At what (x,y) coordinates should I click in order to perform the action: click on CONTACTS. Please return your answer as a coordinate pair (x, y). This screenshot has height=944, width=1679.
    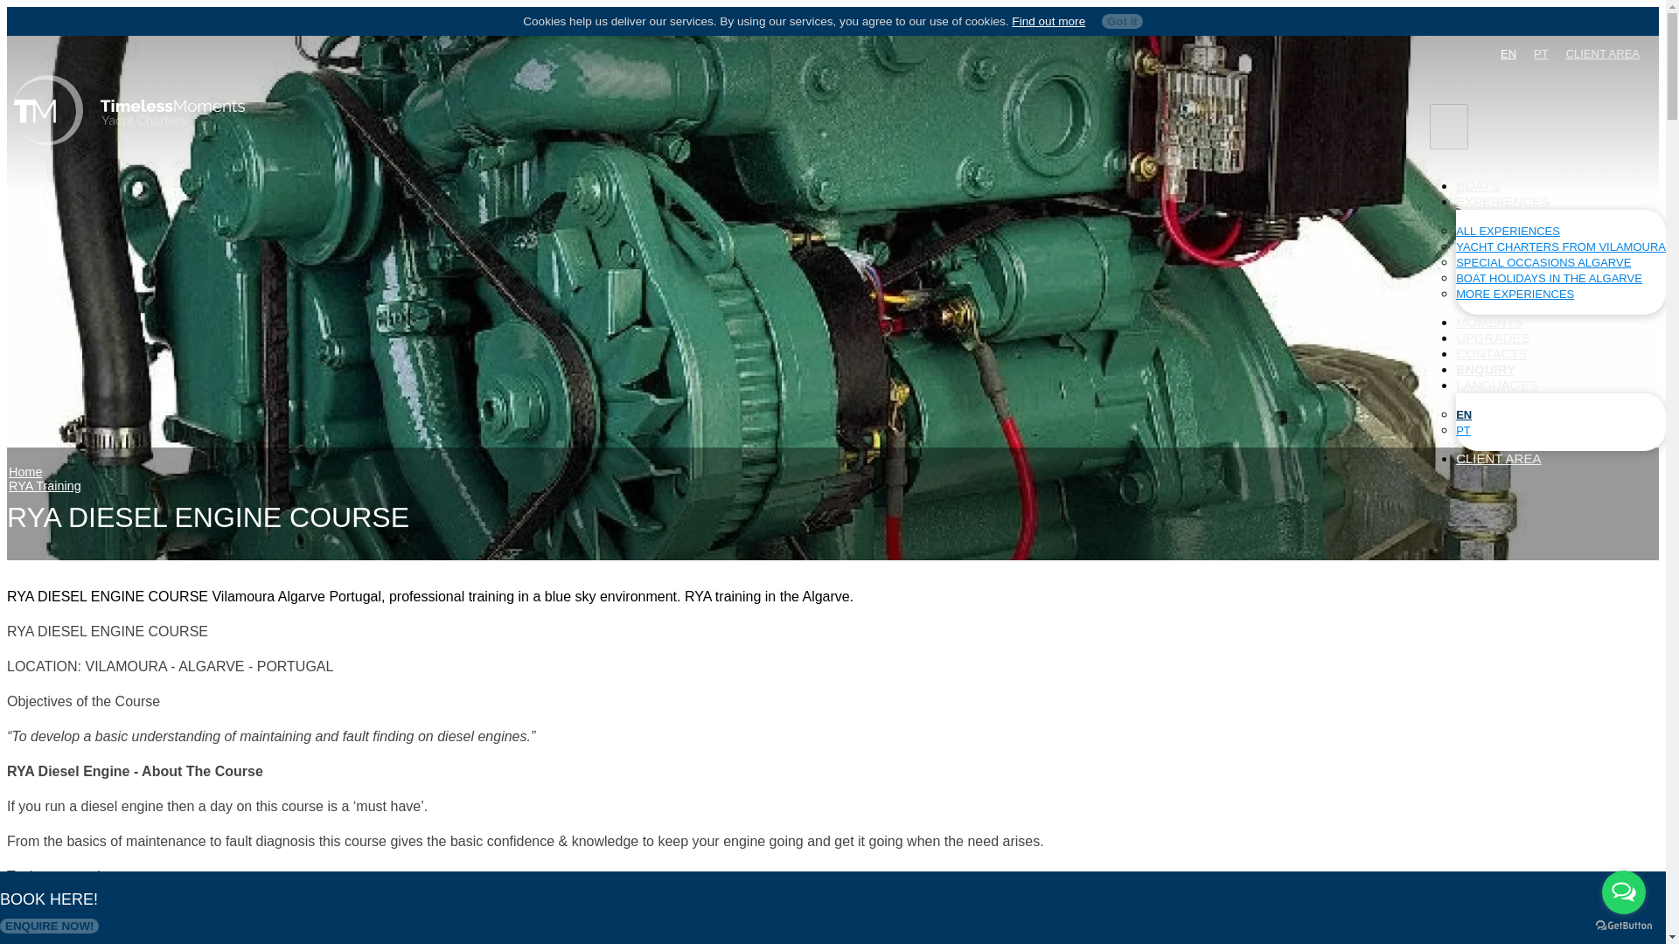
    Looking at the image, I should click on (1490, 353).